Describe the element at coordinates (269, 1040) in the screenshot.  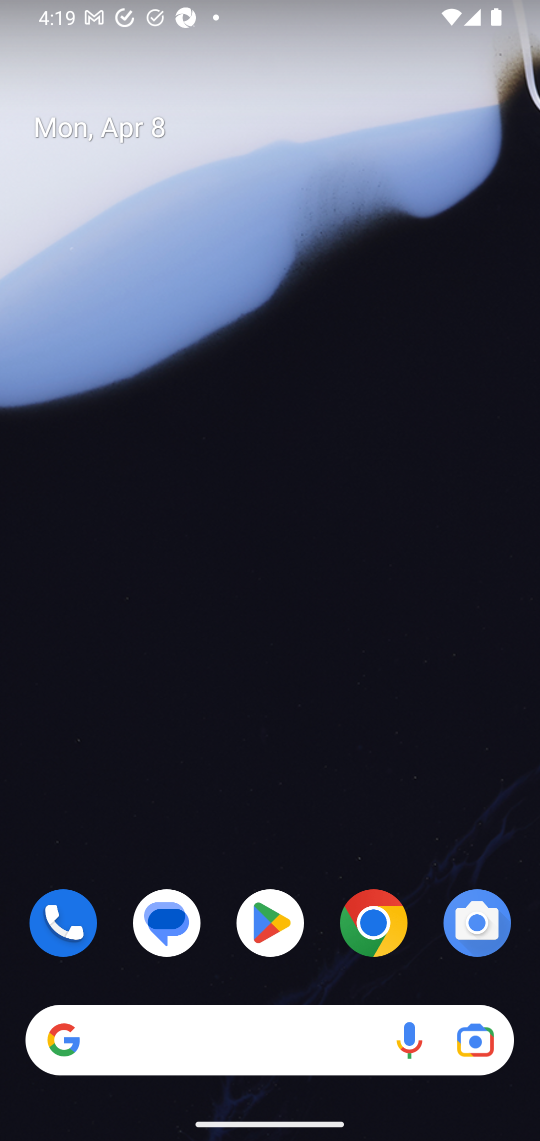
I see `Search Voice search Google Lens` at that location.